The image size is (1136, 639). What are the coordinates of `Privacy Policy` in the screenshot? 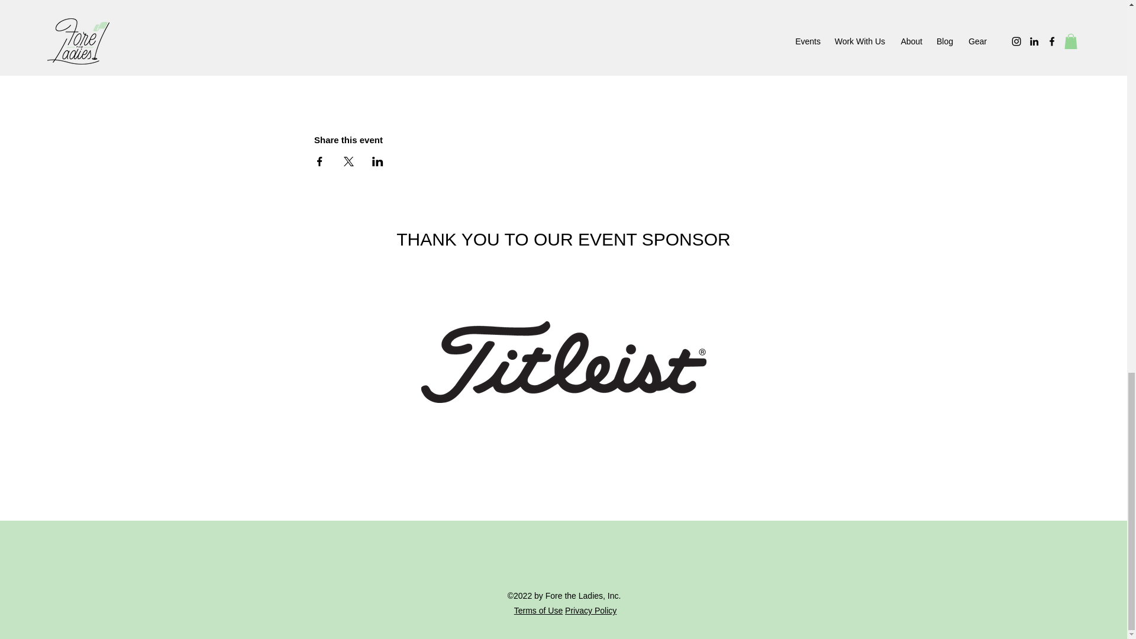 It's located at (590, 611).